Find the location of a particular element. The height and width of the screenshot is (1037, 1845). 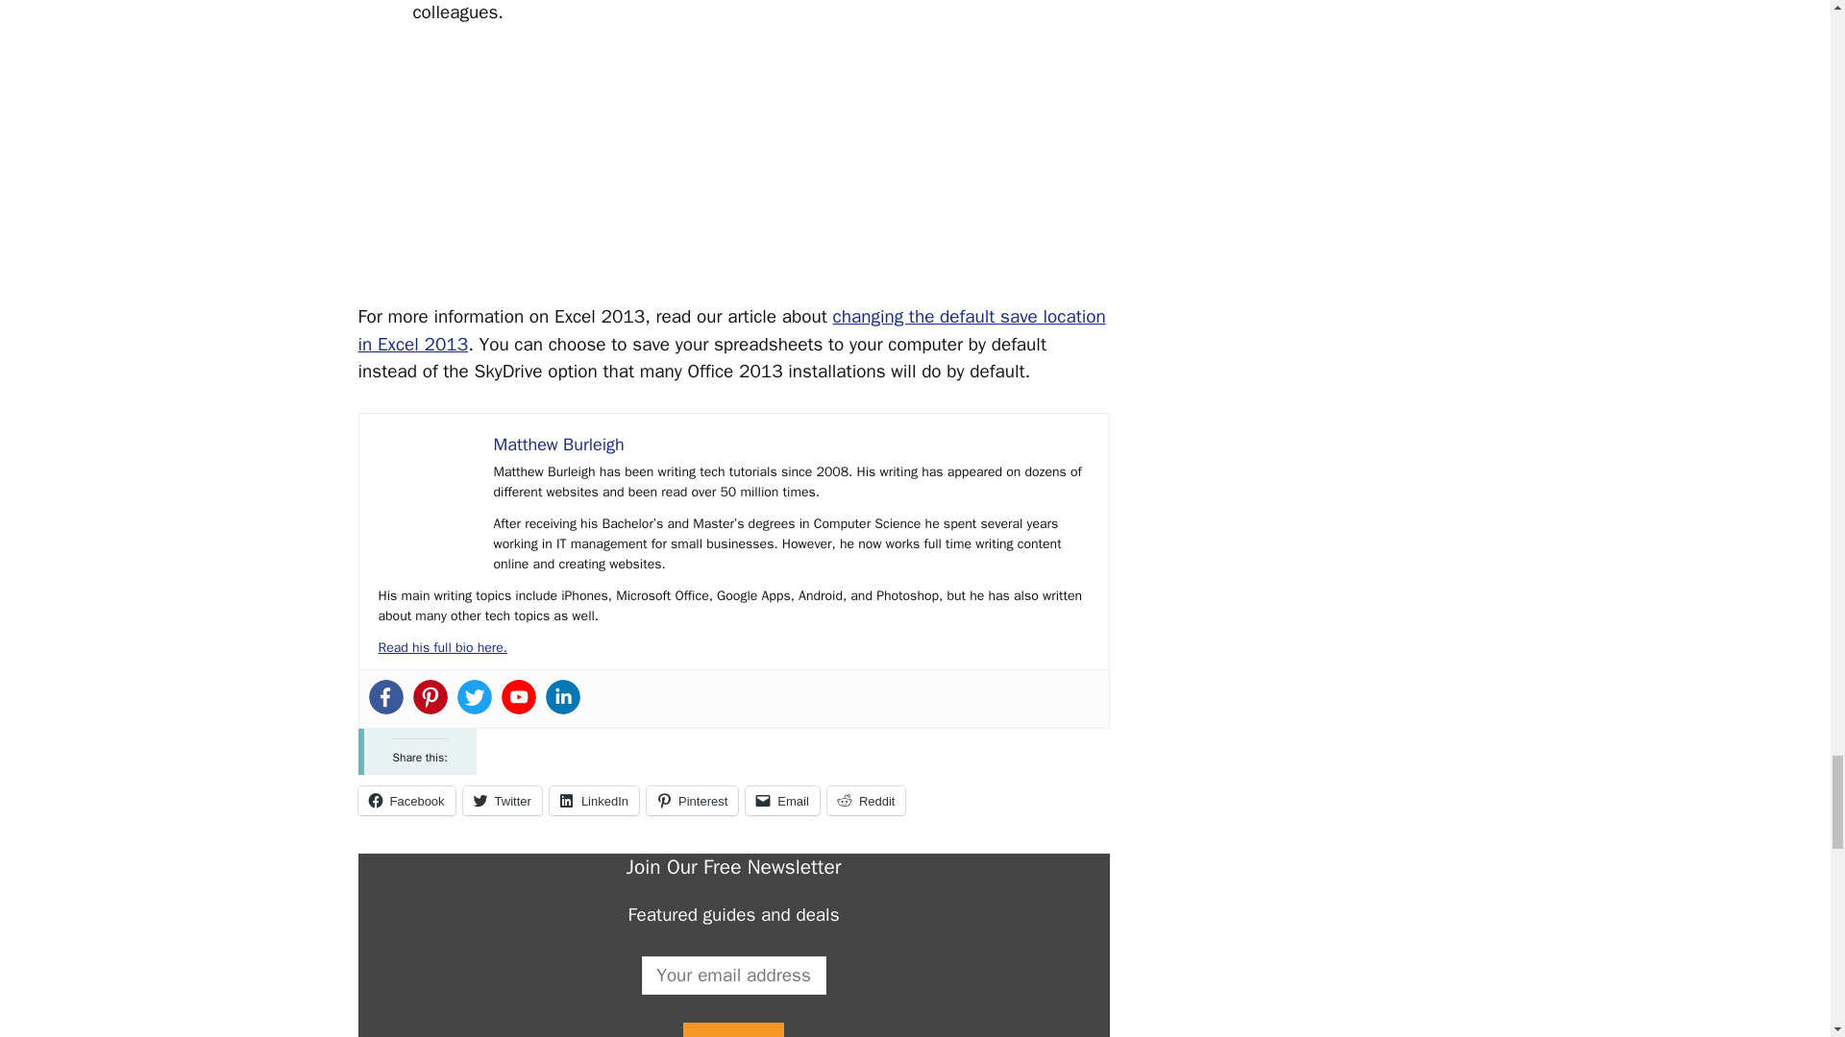

Youtube is located at coordinates (519, 697).